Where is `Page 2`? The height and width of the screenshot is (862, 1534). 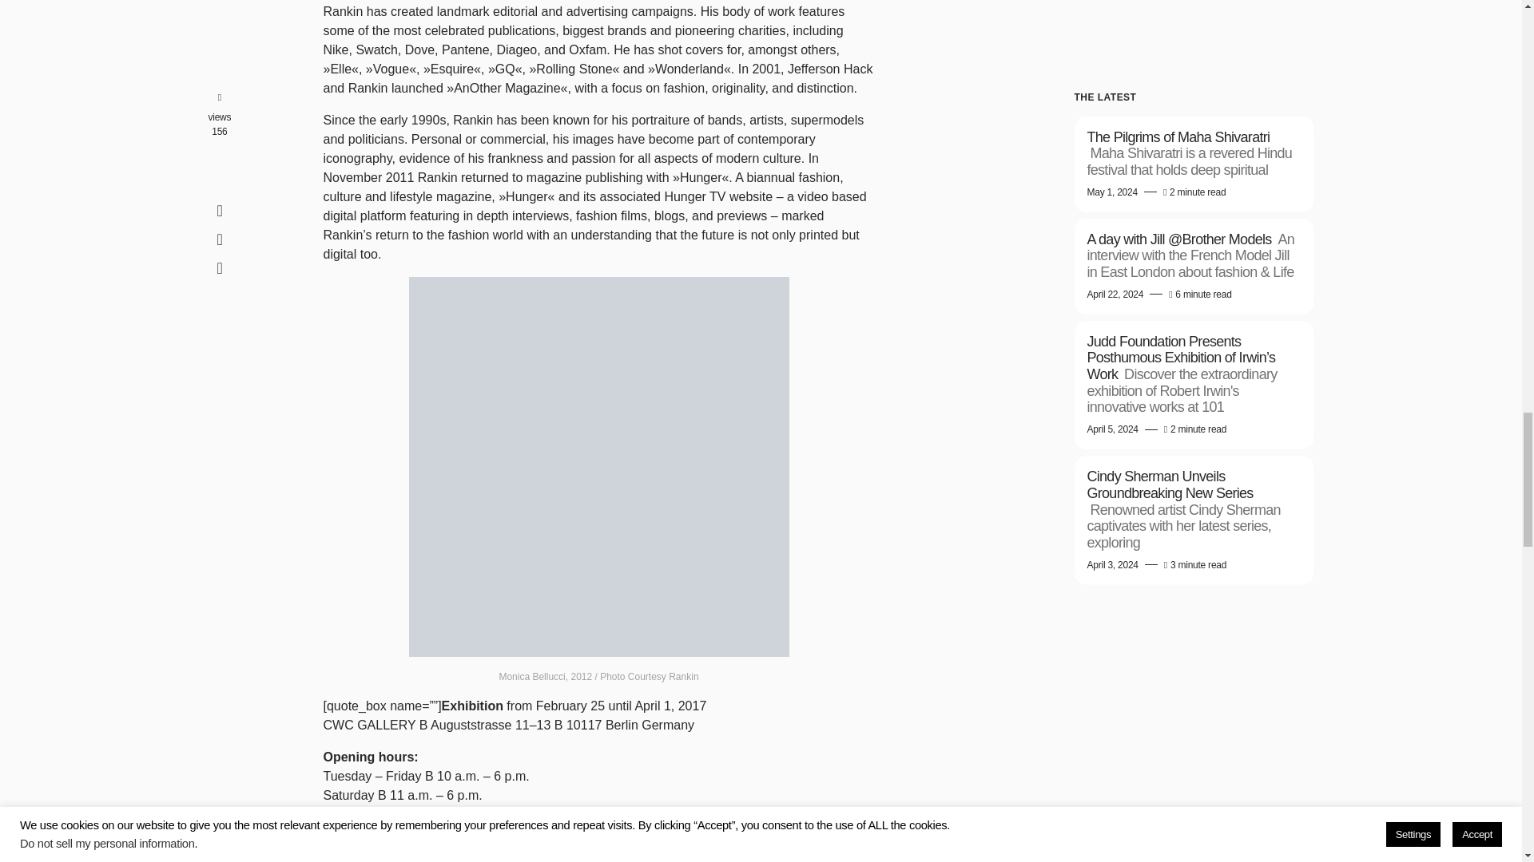 Page 2 is located at coordinates (598, 132).